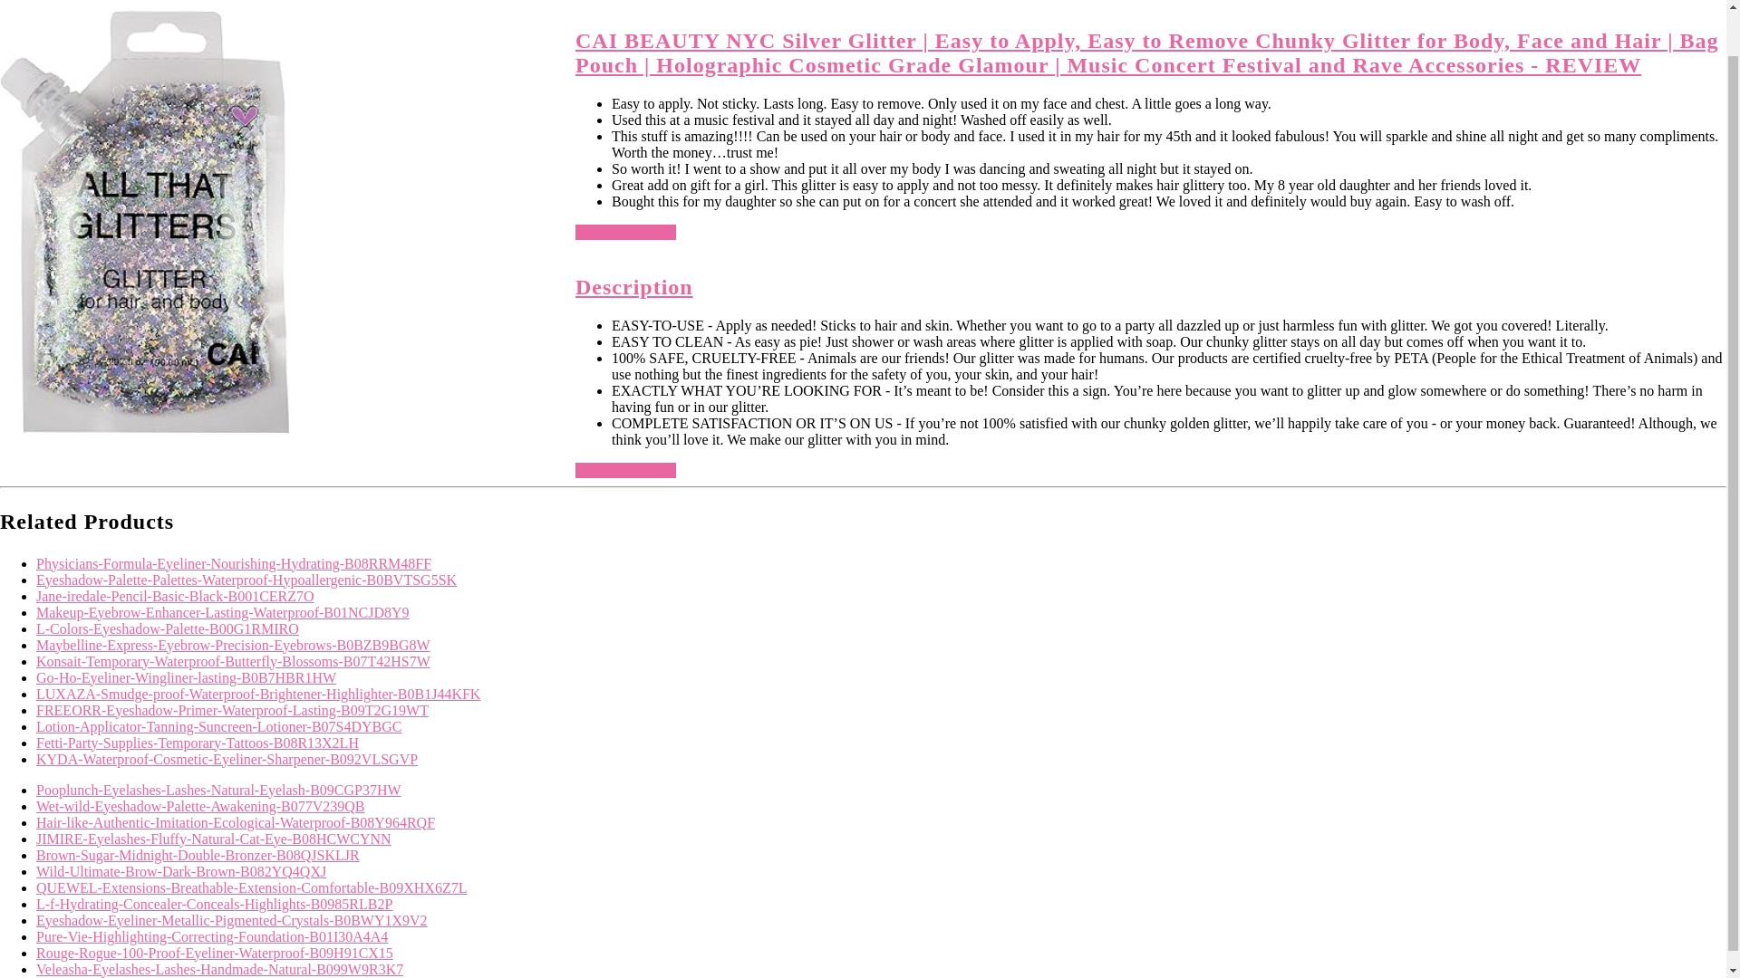 The image size is (1740, 978). What do you see at coordinates (219, 726) in the screenshot?
I see `Lotion-Applicator-Tanning-Suncreen-Lotioner-B07S4DYBGC` at bounding box center [219, 726].